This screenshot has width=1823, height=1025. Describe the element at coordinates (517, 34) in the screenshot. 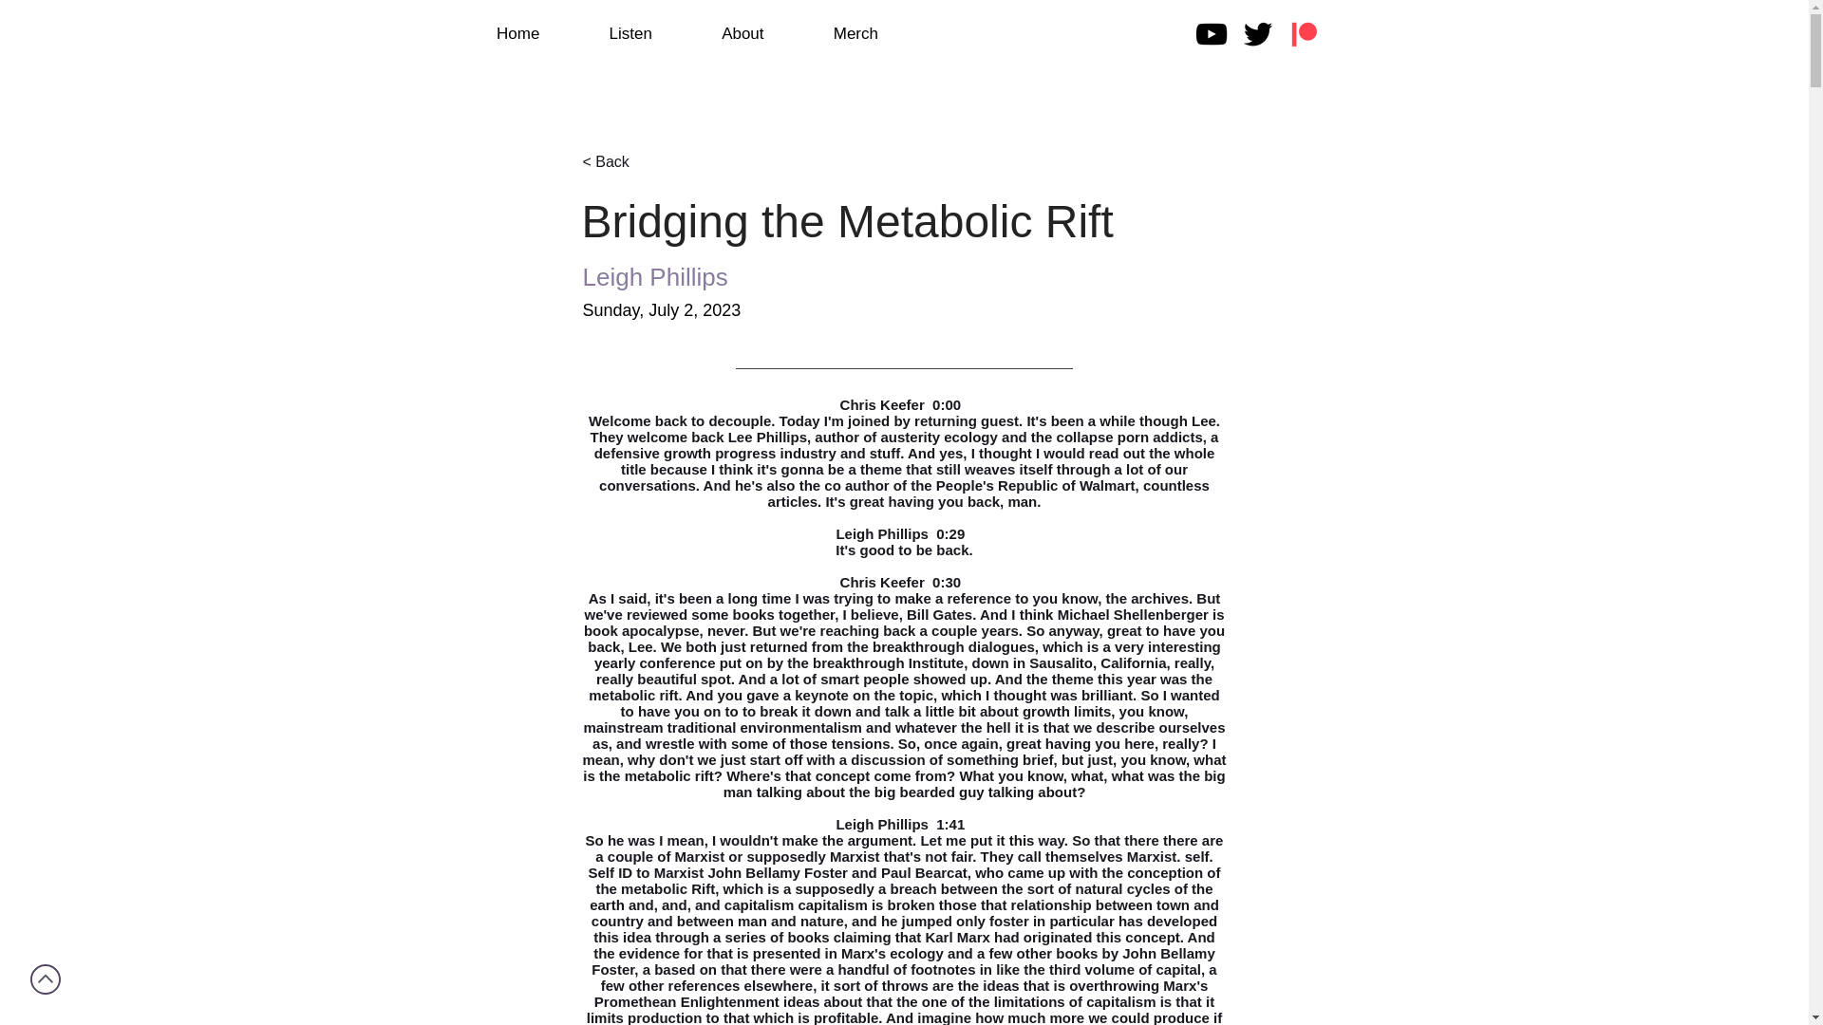

I see `Home` at that location.